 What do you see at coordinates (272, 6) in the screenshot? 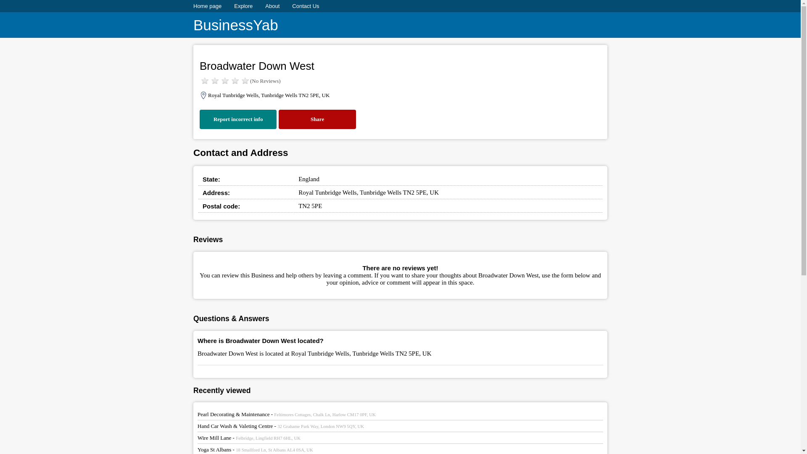
I see `About` at bounding box center [272, 6].